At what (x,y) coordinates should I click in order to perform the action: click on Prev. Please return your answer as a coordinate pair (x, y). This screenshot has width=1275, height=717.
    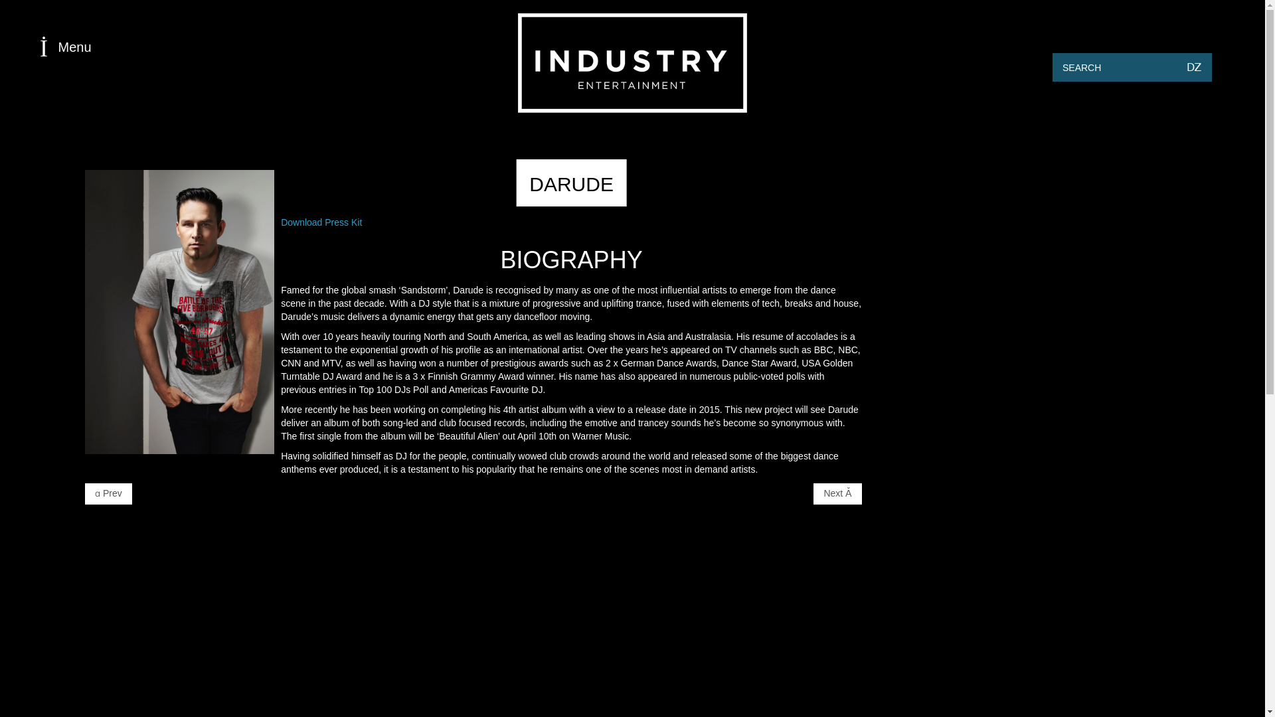
    Looking at the image, I should click on (109, 494).